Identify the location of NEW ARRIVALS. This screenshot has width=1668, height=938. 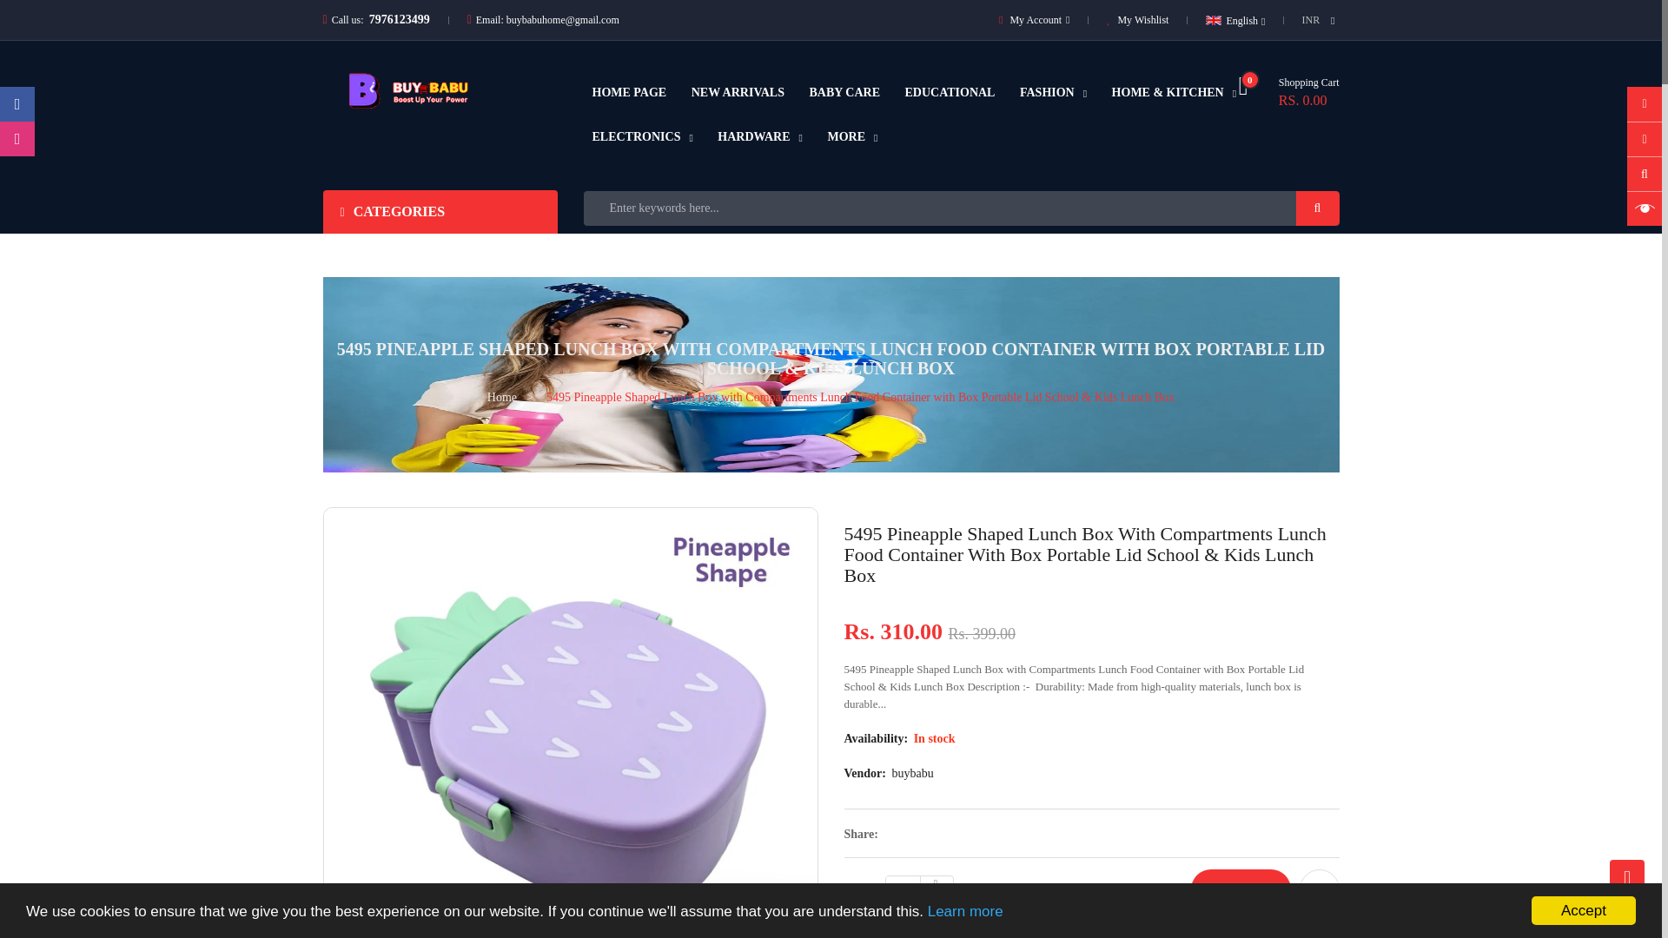
(851, 137).